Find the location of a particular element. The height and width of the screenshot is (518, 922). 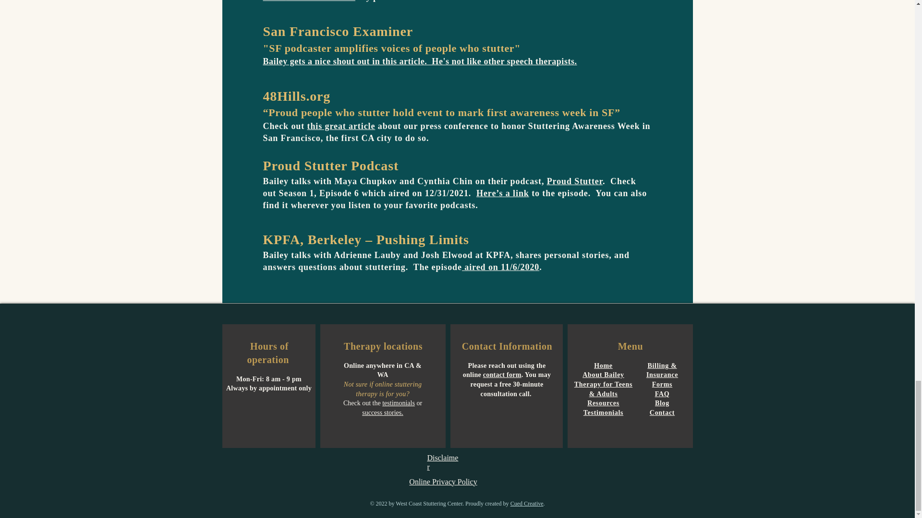

Proud Stutter is located at coordinates (574, 181).